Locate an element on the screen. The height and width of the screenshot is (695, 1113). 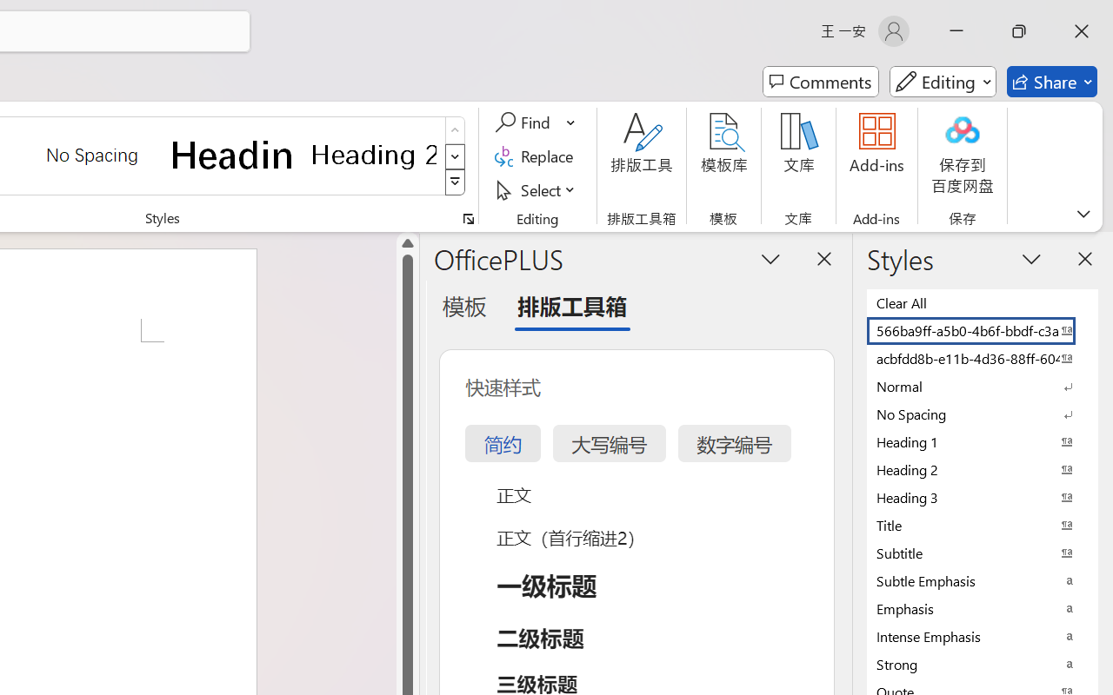
Line up is located at coordinates (407, 243).